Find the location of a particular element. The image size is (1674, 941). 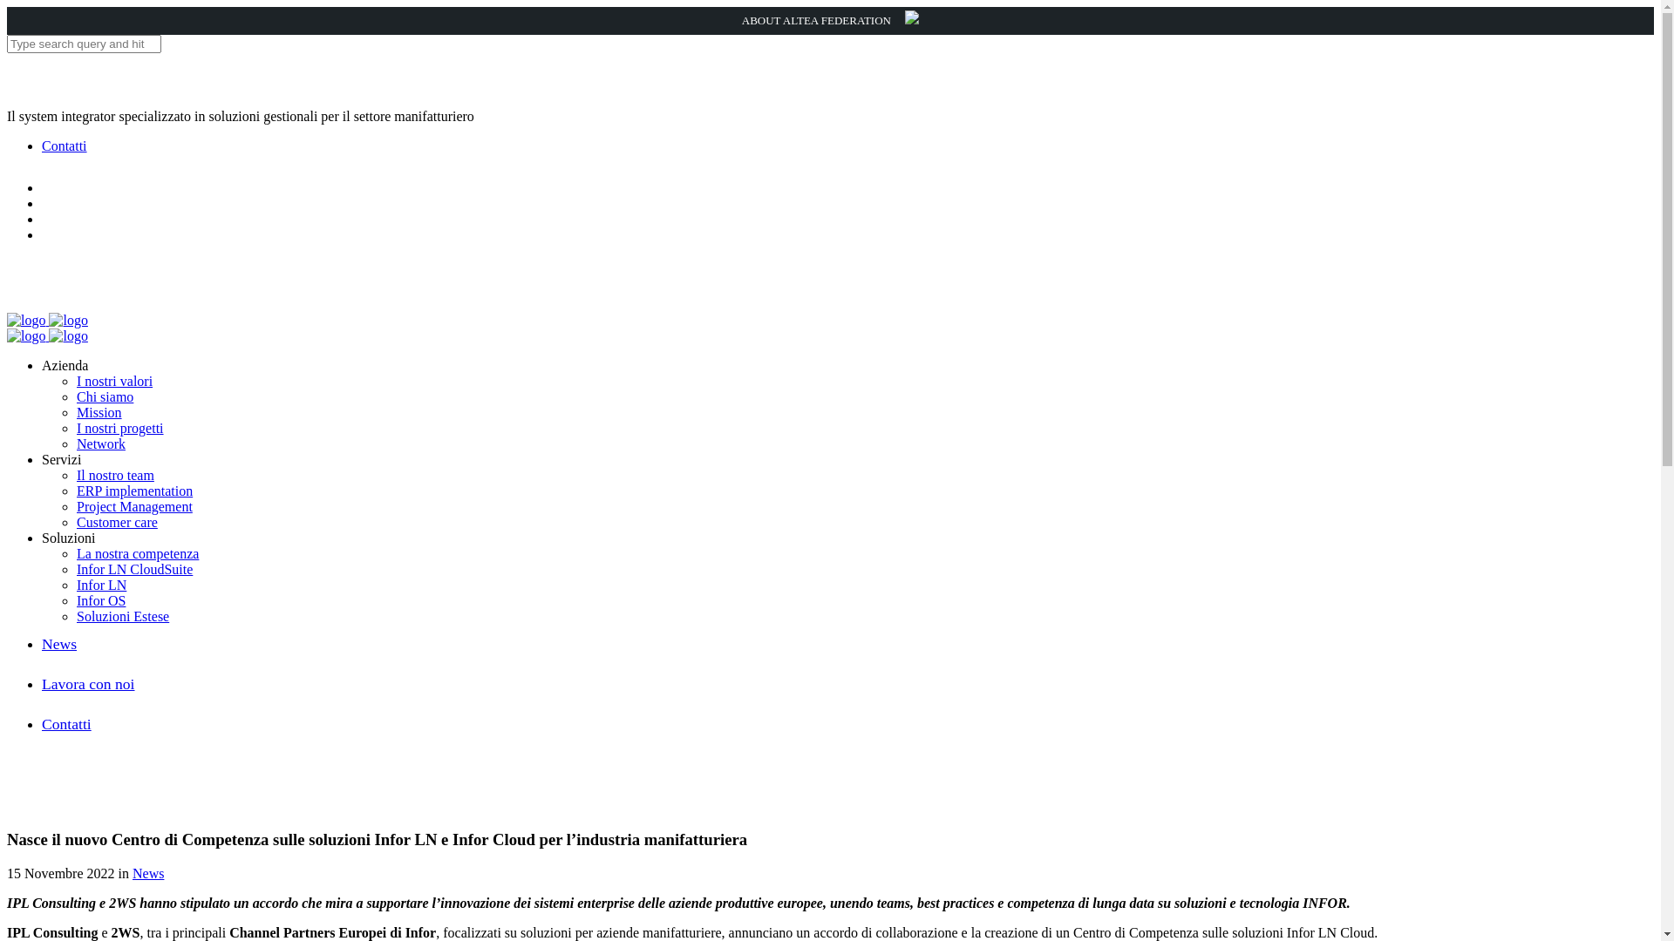

Contatti is located at coordinates (65, 146).